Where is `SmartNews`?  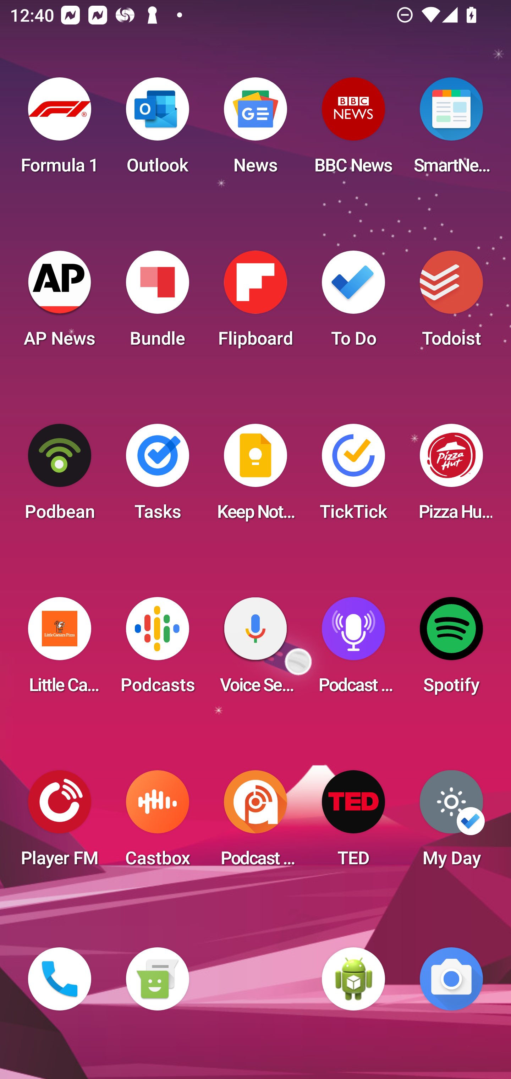 SmartNews is located at coordinates (451, 130).